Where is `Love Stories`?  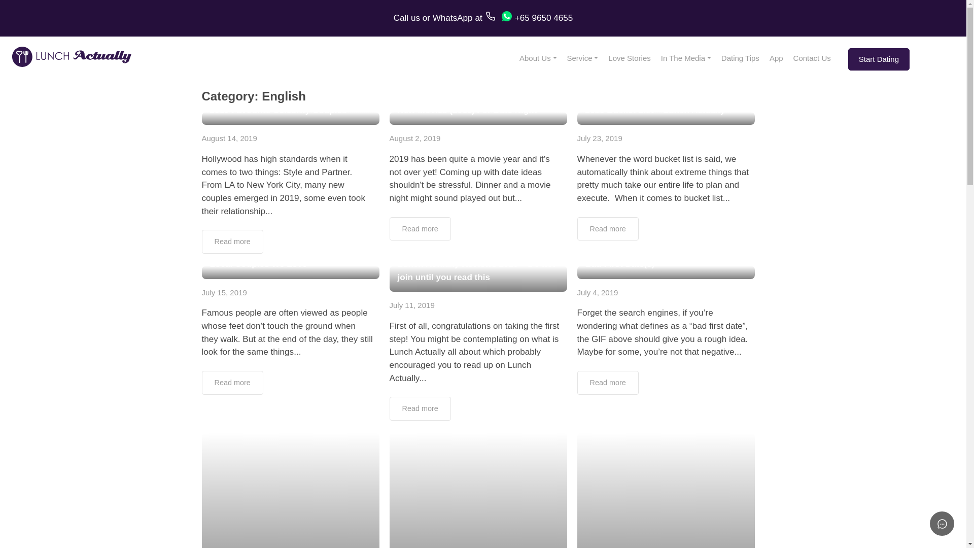 Love Stories is located at coordinates (629, 58).